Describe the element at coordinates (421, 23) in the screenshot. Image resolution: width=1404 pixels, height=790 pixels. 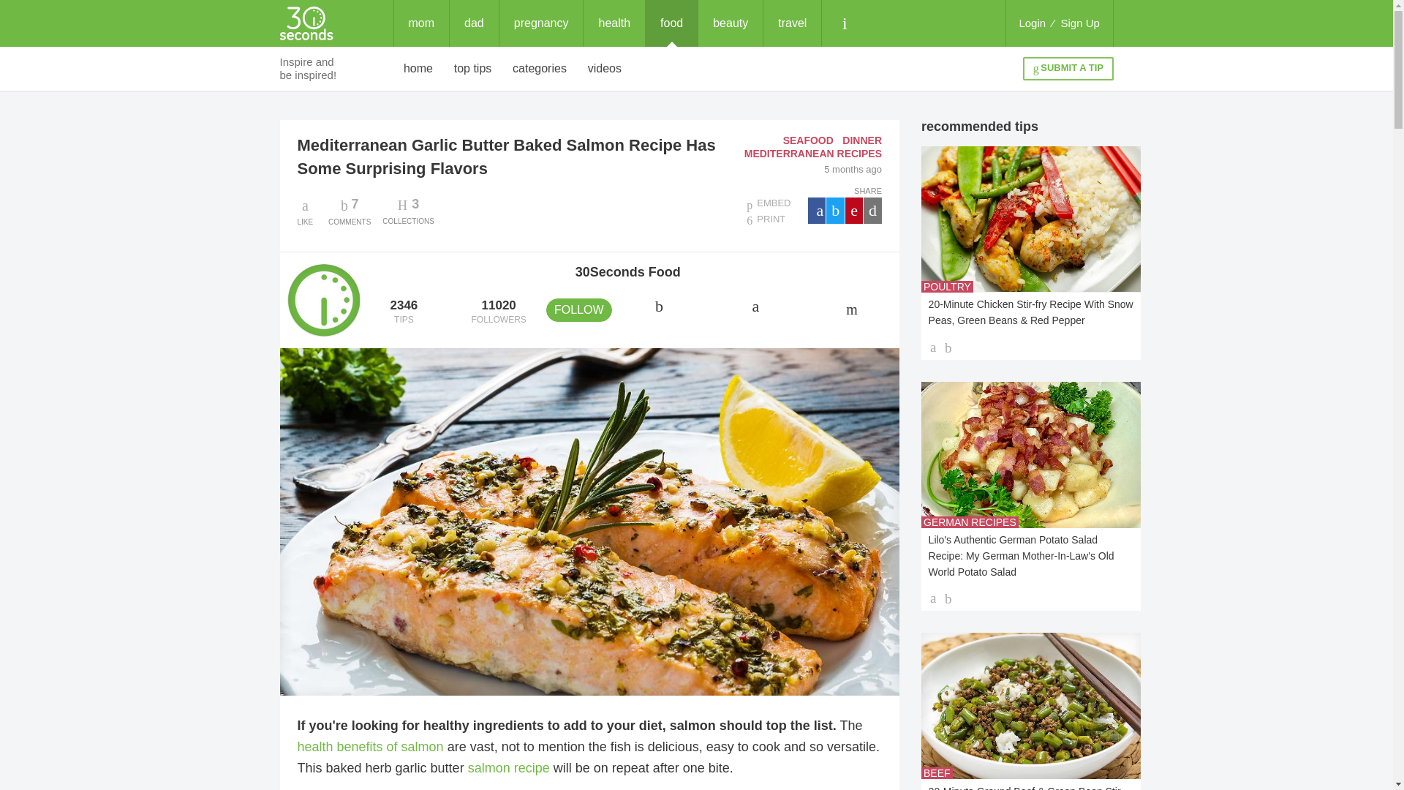
I see `mom` at that location.